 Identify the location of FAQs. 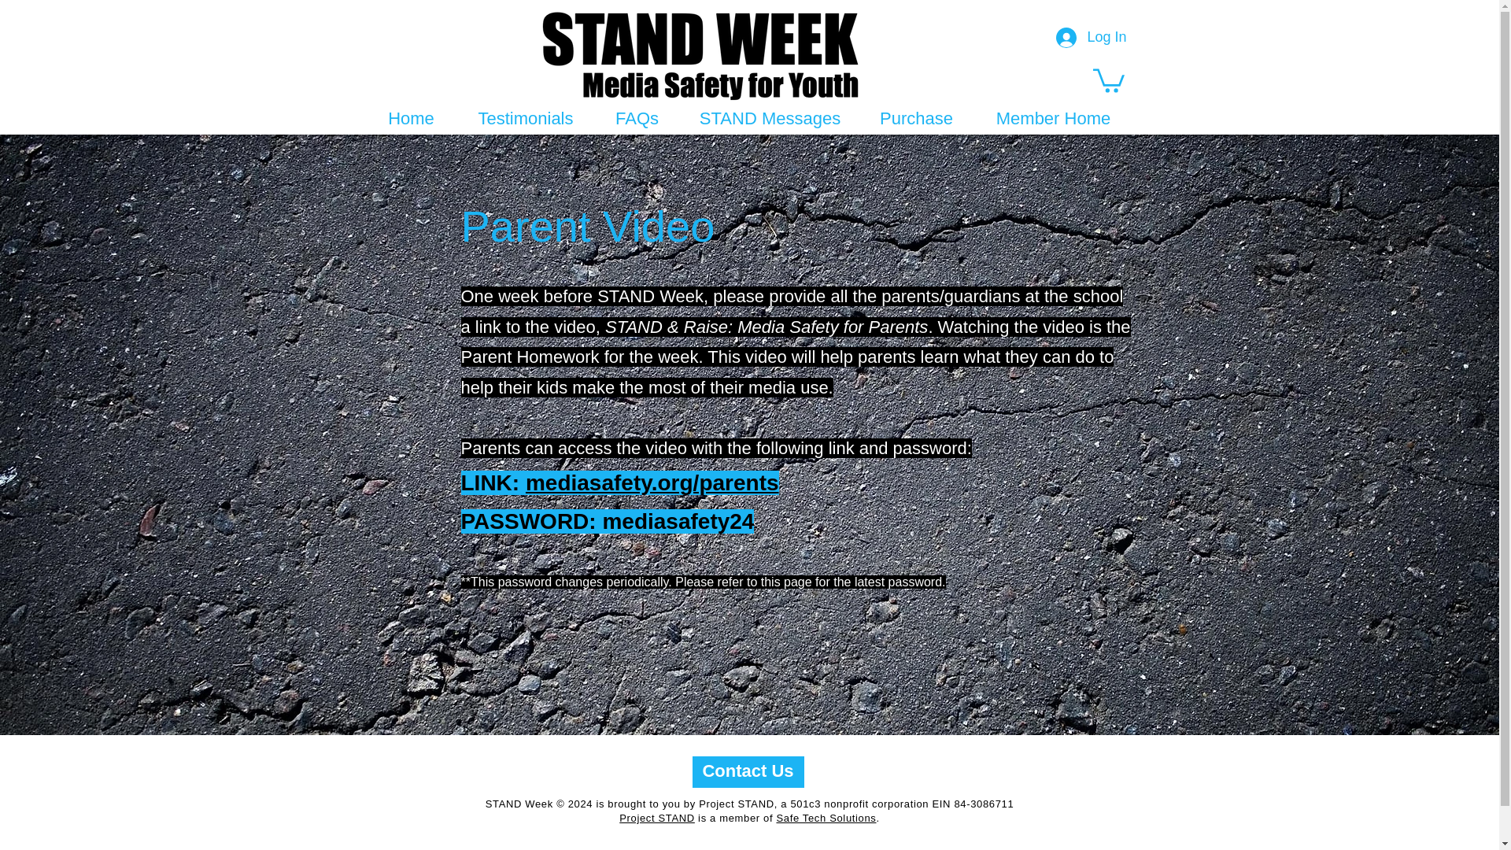
(636, 118).